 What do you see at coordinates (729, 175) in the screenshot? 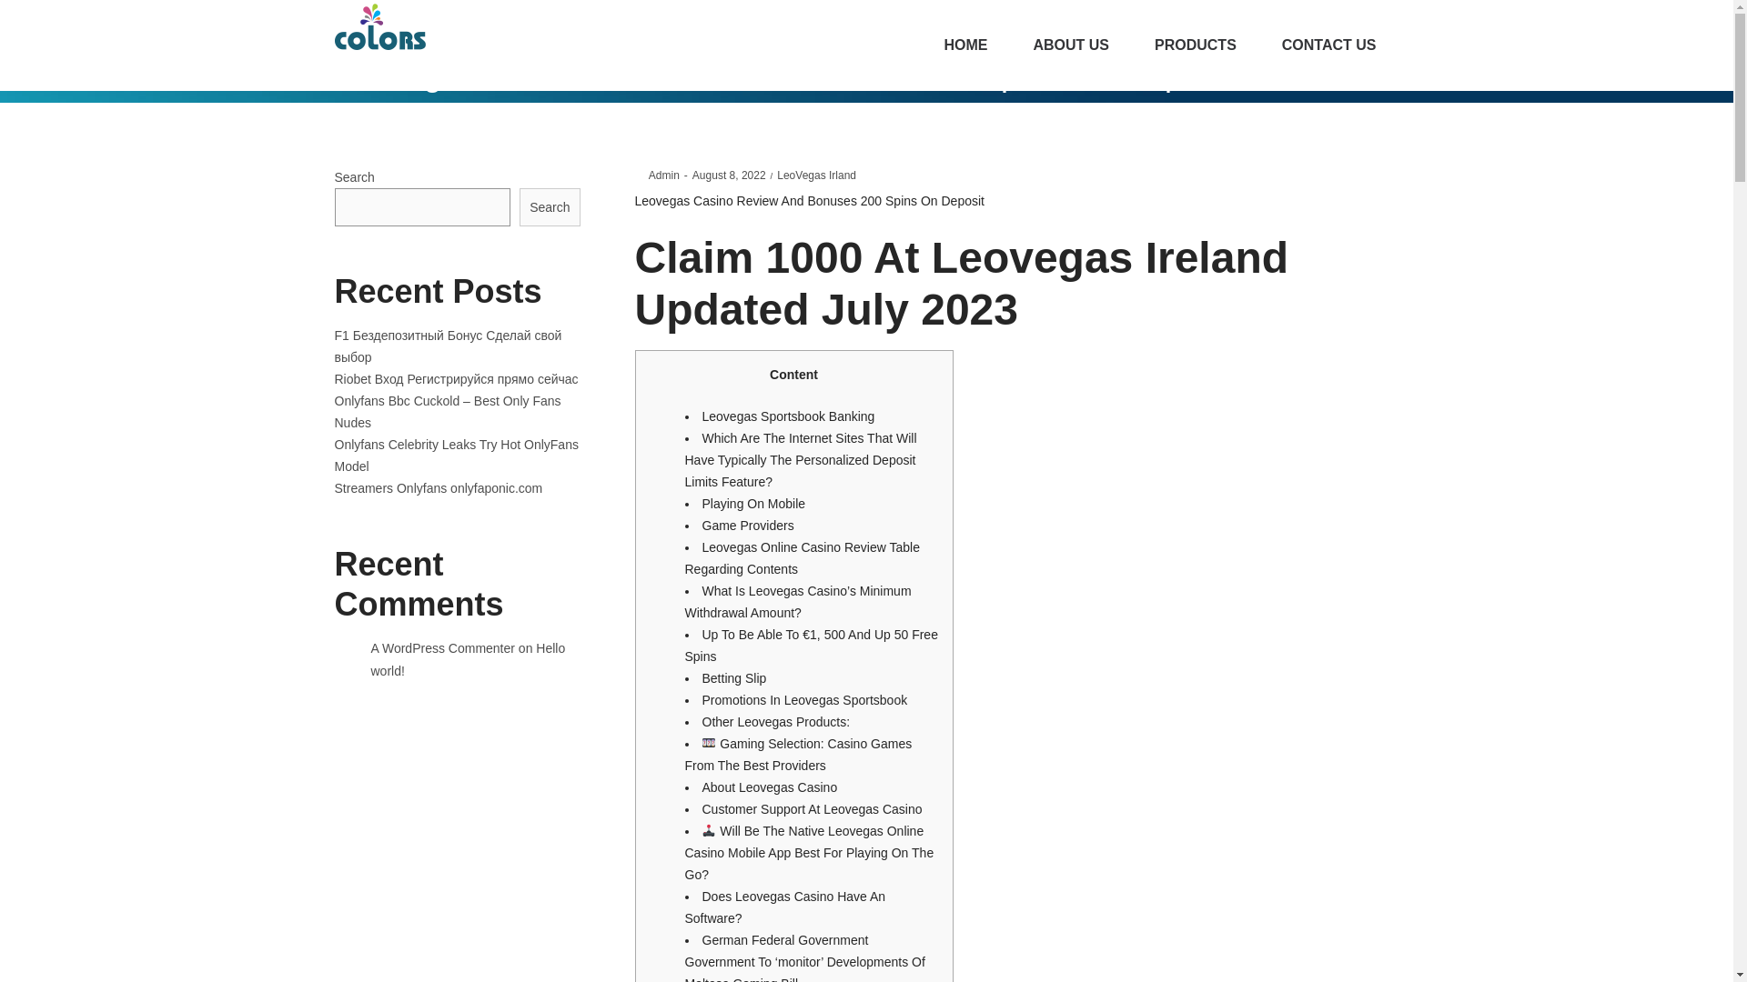
I see `CONTACT US` at bounding box center [729, 175].